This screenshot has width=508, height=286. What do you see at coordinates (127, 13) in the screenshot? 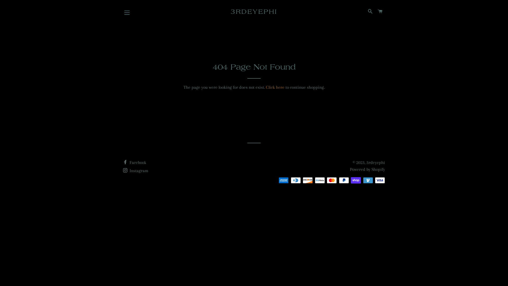
I see `SITE NAVIGATION` at bounding box center [127, 13].